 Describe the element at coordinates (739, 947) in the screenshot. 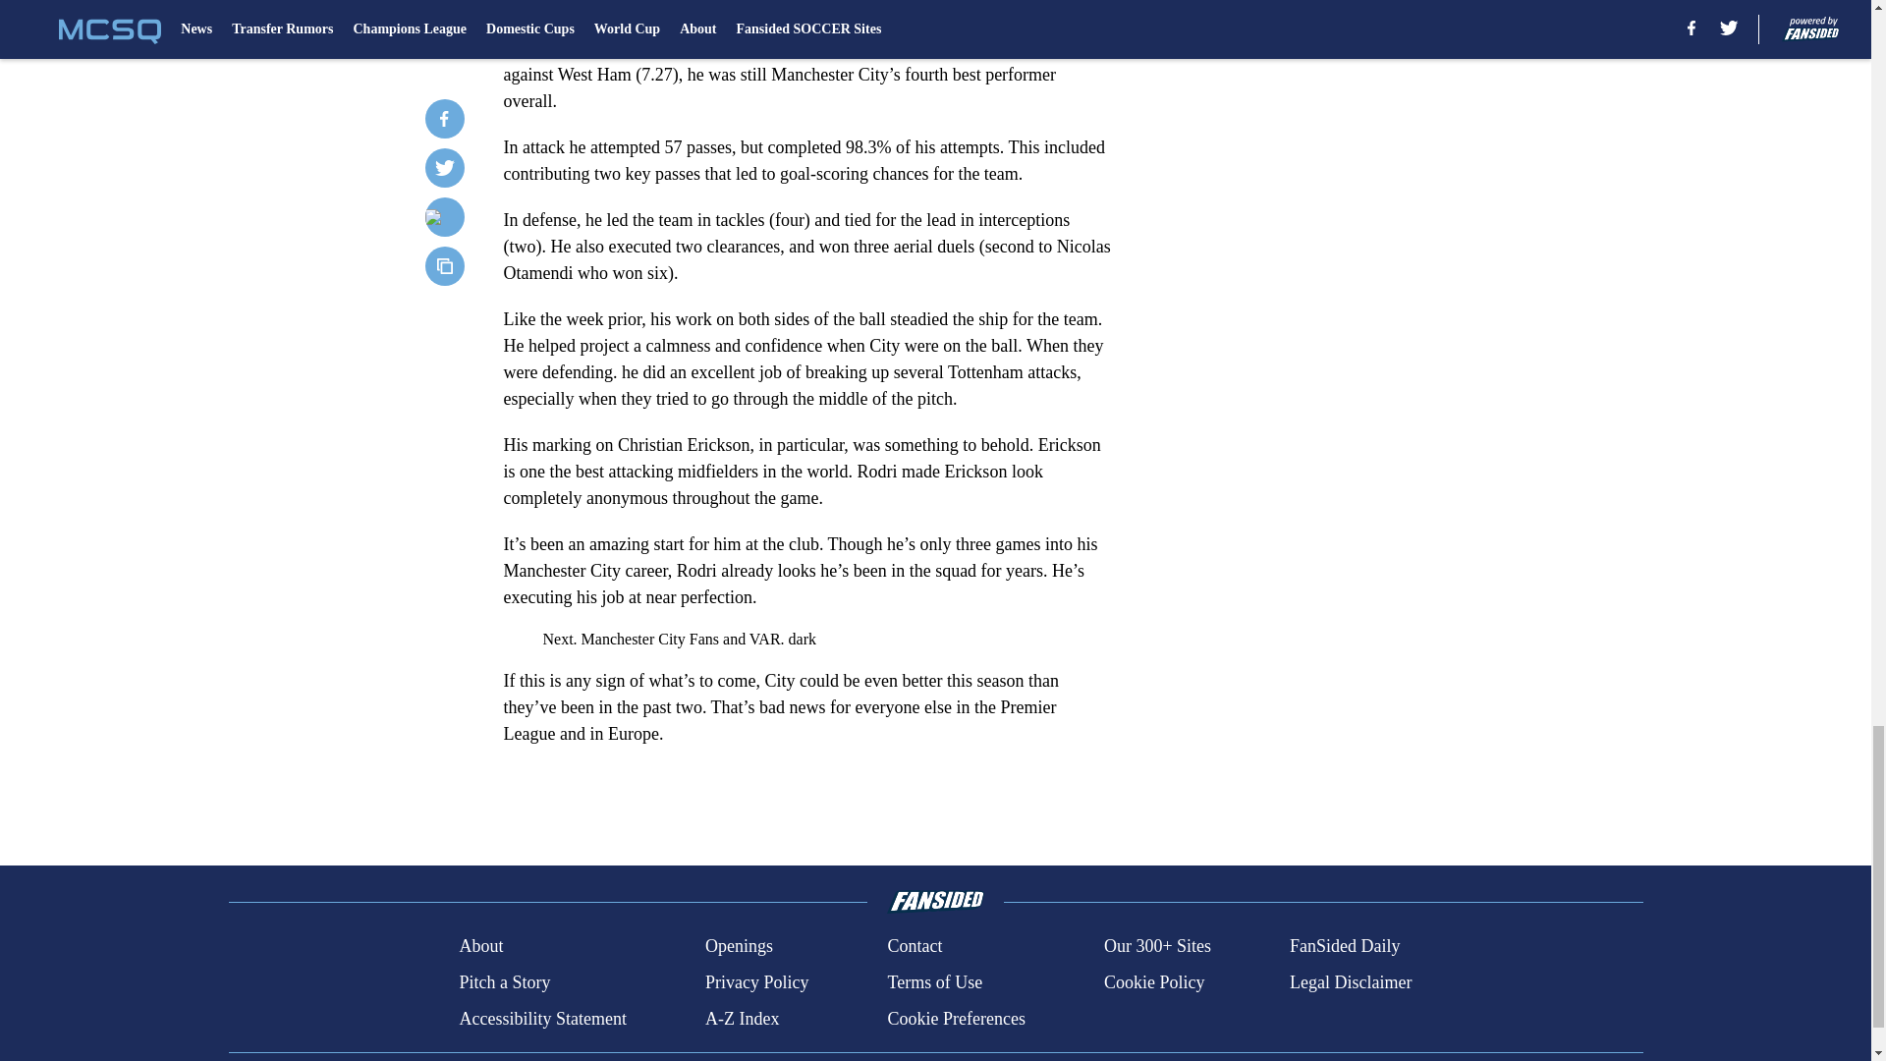

I see `Openings` at that location.